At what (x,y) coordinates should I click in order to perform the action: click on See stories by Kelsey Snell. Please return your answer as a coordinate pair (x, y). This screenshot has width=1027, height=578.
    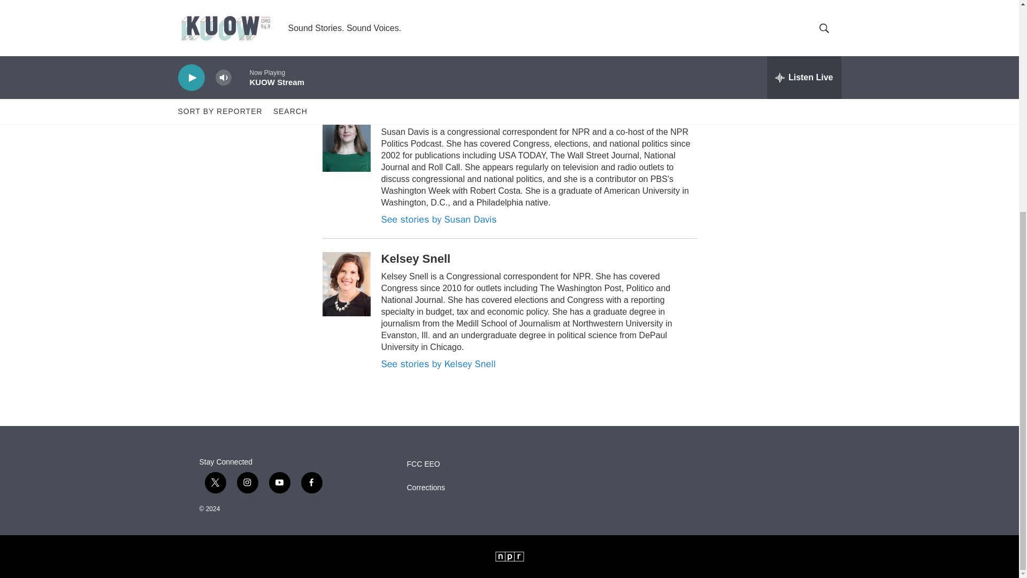
    Looking at the image, I should click on (438, 364).